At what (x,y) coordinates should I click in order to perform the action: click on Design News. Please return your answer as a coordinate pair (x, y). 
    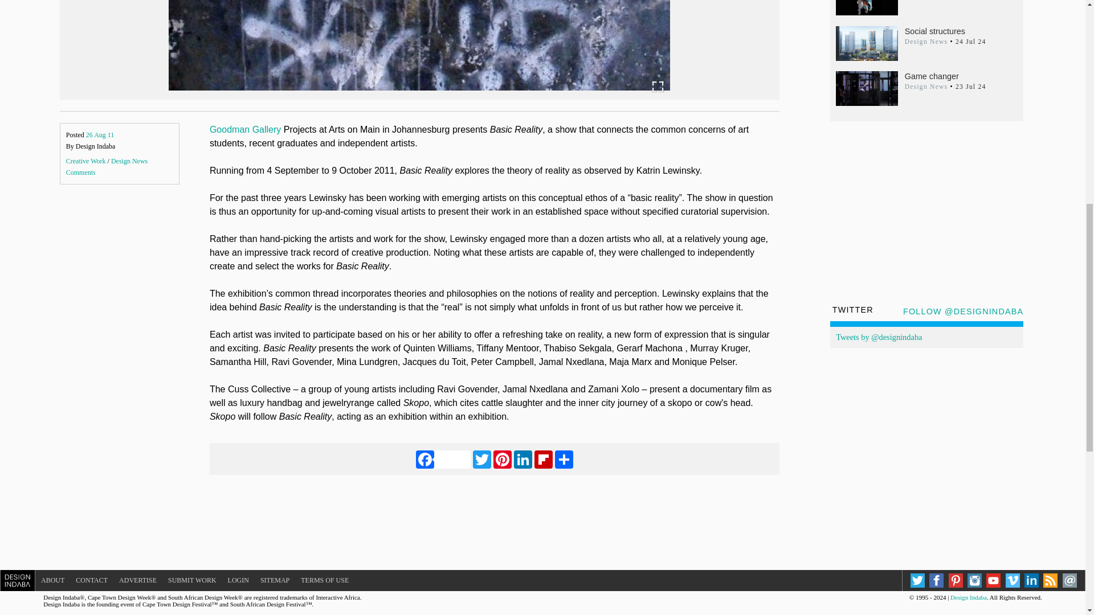
    Looking at the image, I should click on (129, 161).